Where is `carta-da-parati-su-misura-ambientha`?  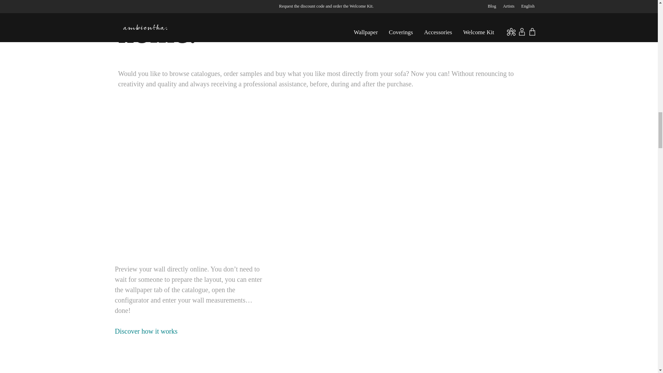 carta-da-parati-su-misura-ambientha is located at coordinates (182, 185).